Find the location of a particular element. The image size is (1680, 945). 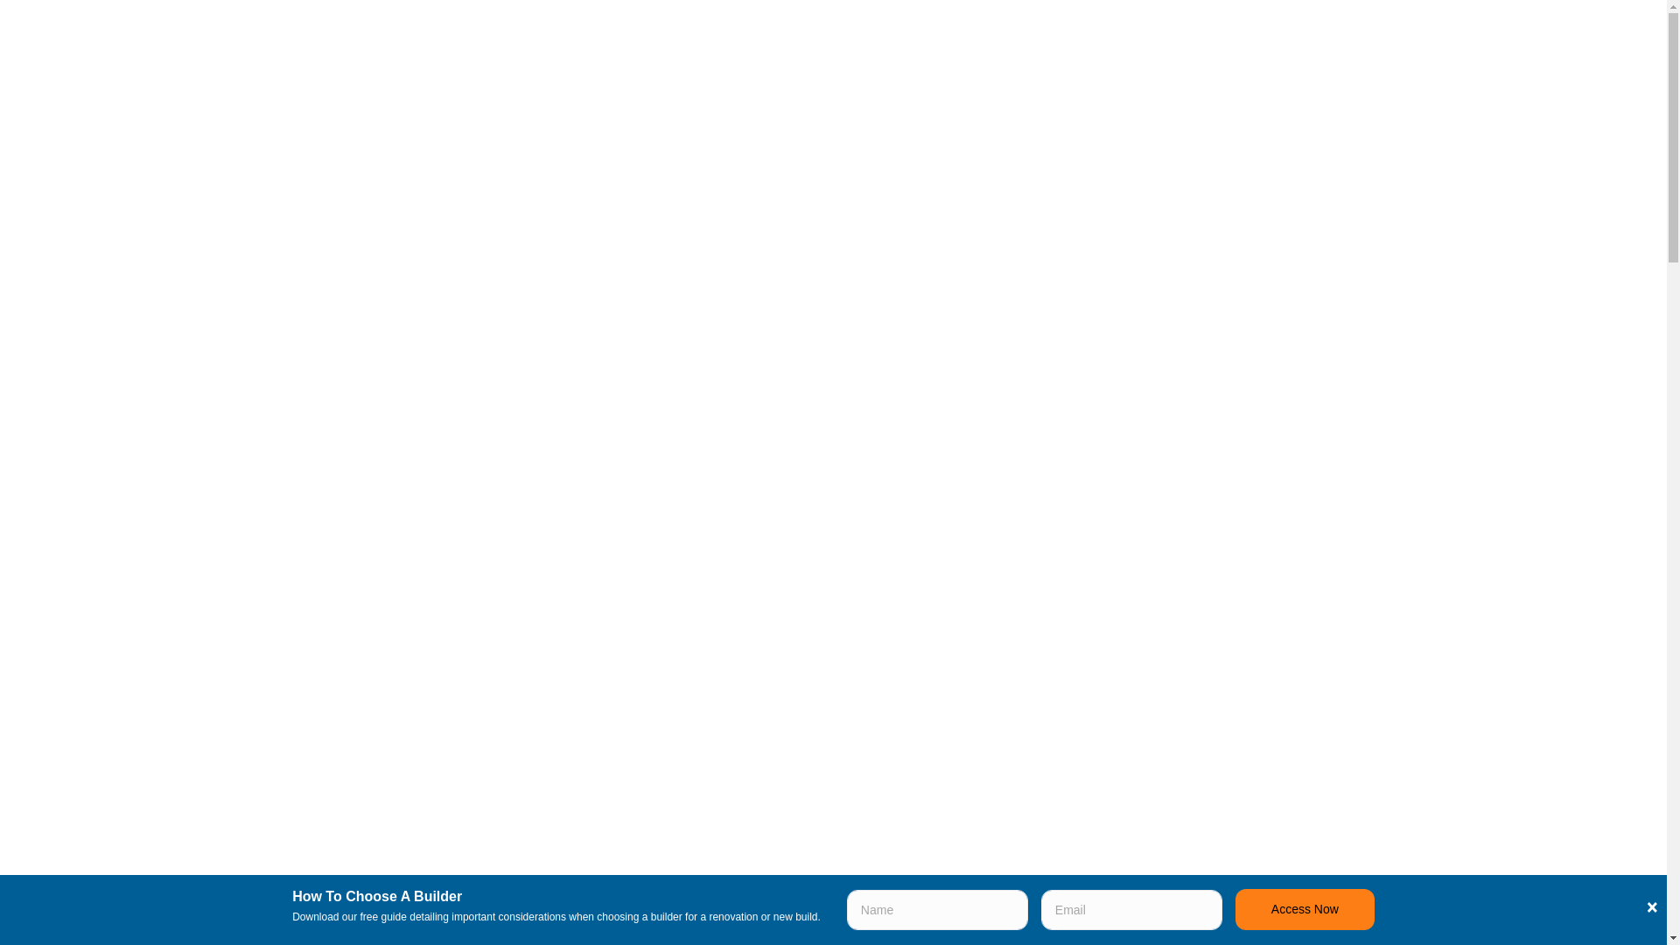

Get In Touch is located at coordinates (695, 23).